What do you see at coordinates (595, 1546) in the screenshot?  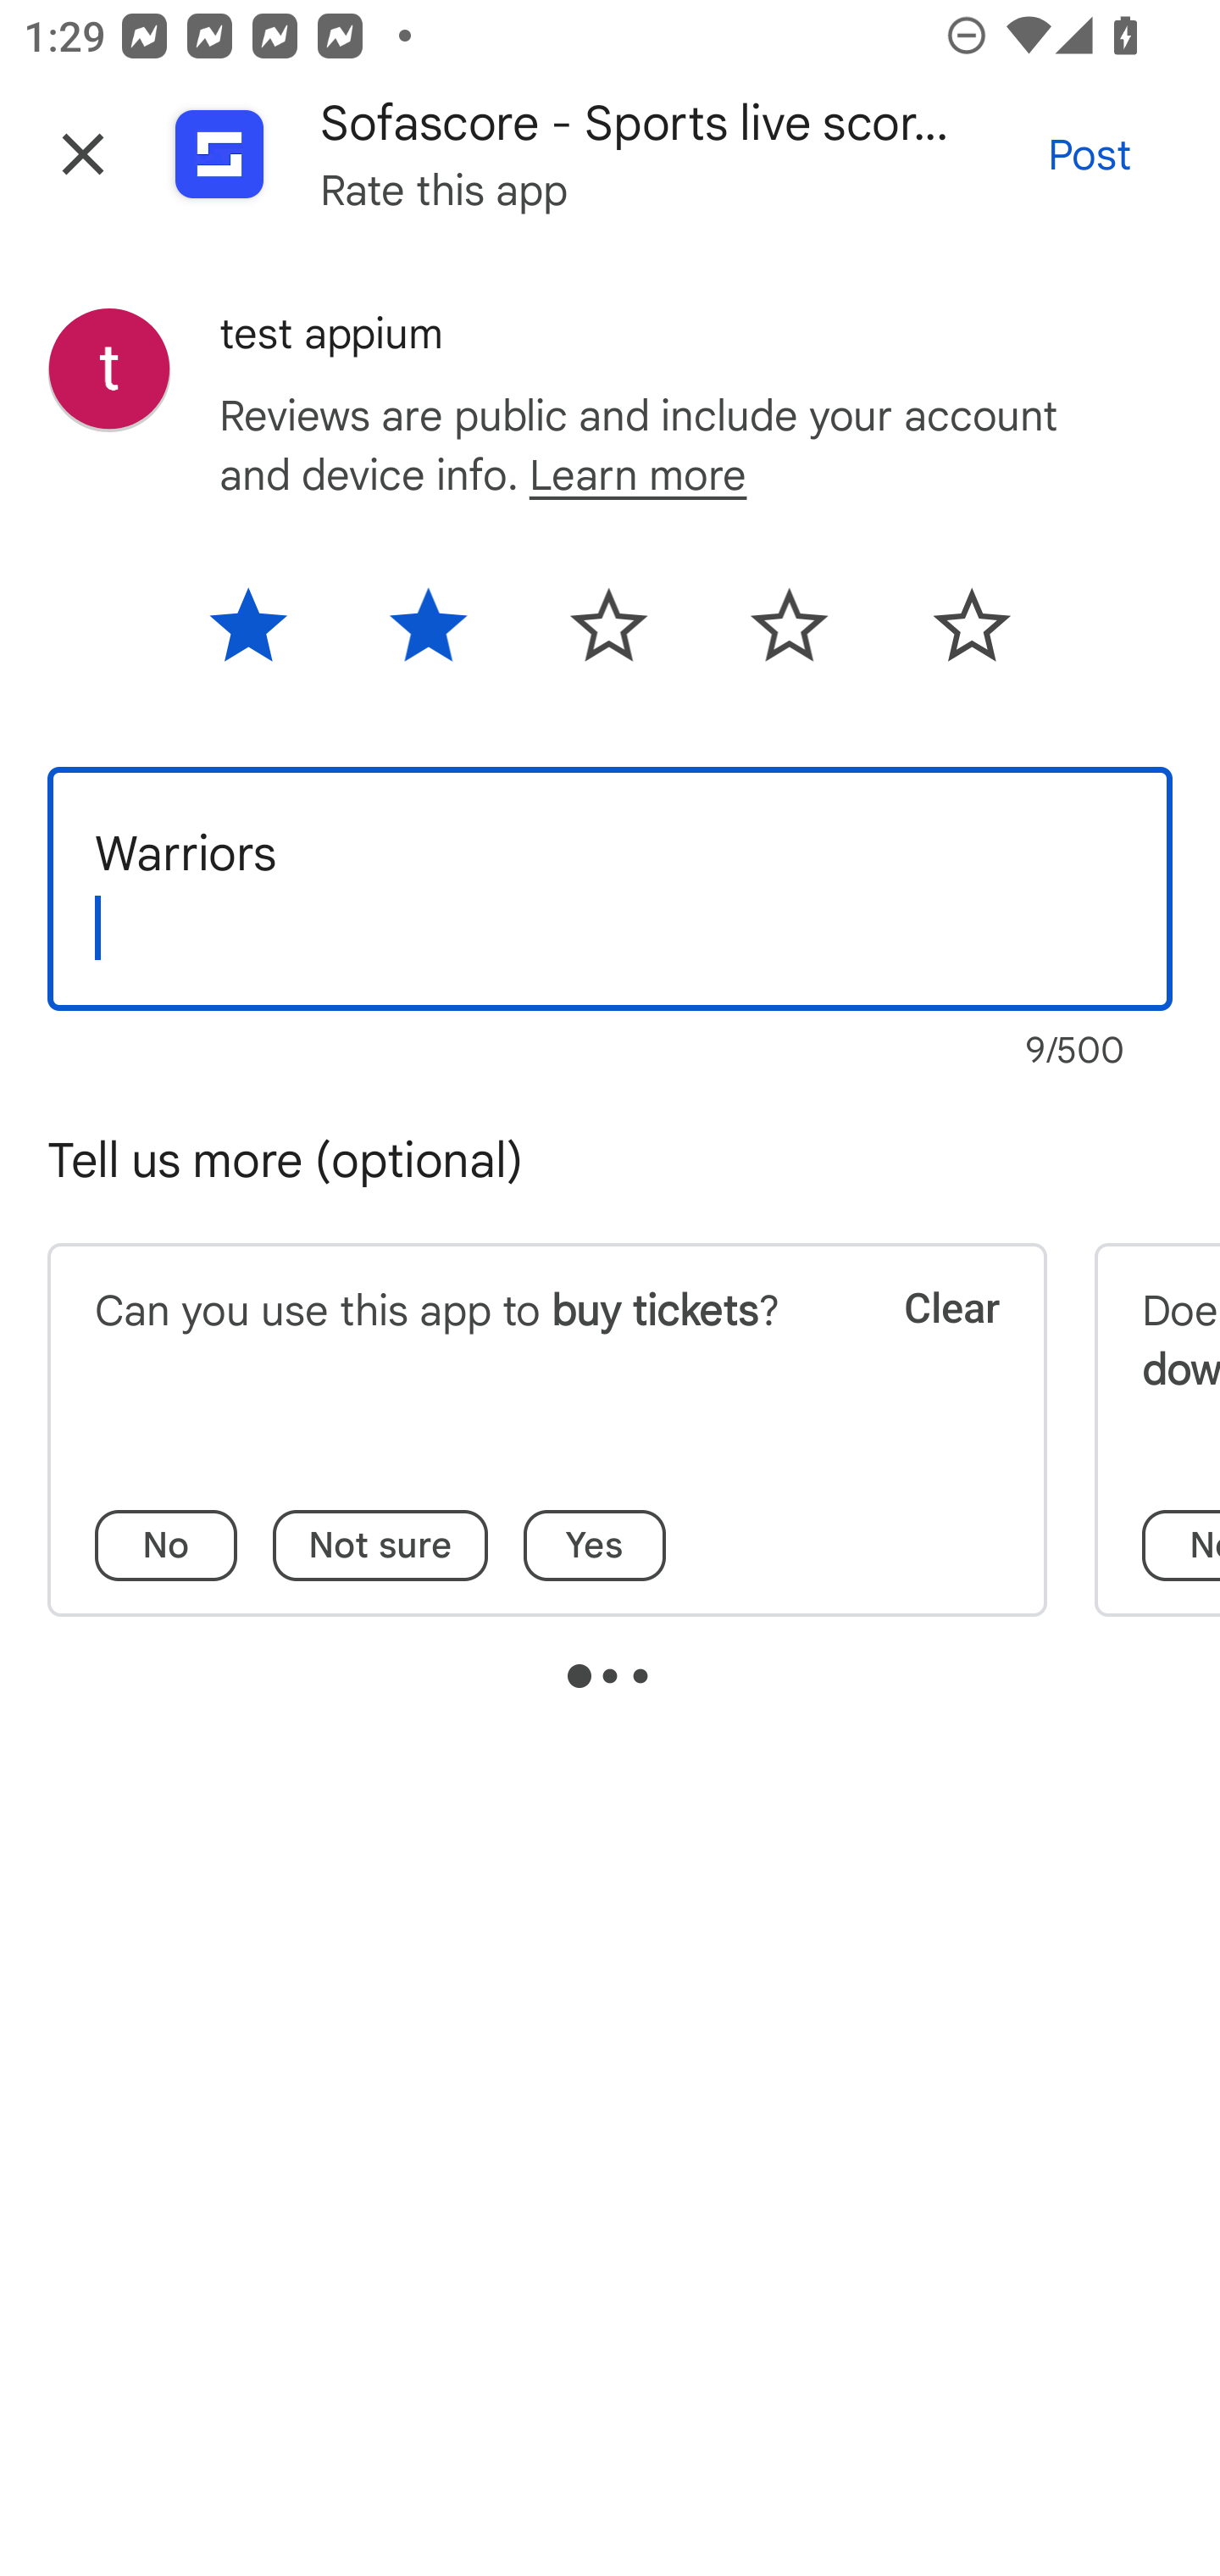 I see `Yes` at bounding box center [595, 1546].